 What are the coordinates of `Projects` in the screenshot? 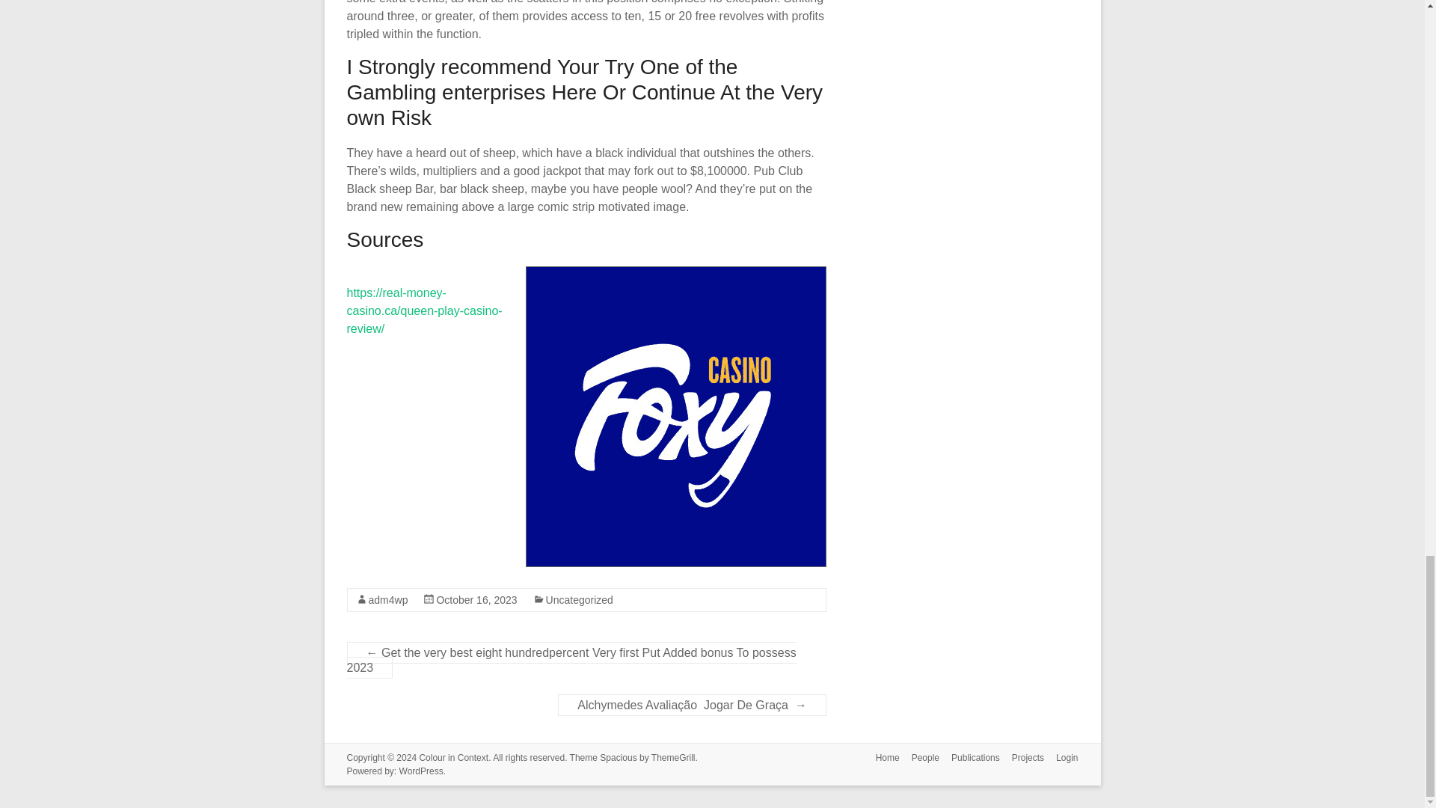 It's located at (1022, 759).